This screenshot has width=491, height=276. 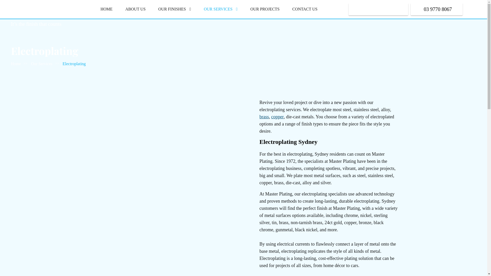 What do you see at coordinates (16, 64) in the screenshot?
I see `Home` at bounding box center [16, 64].